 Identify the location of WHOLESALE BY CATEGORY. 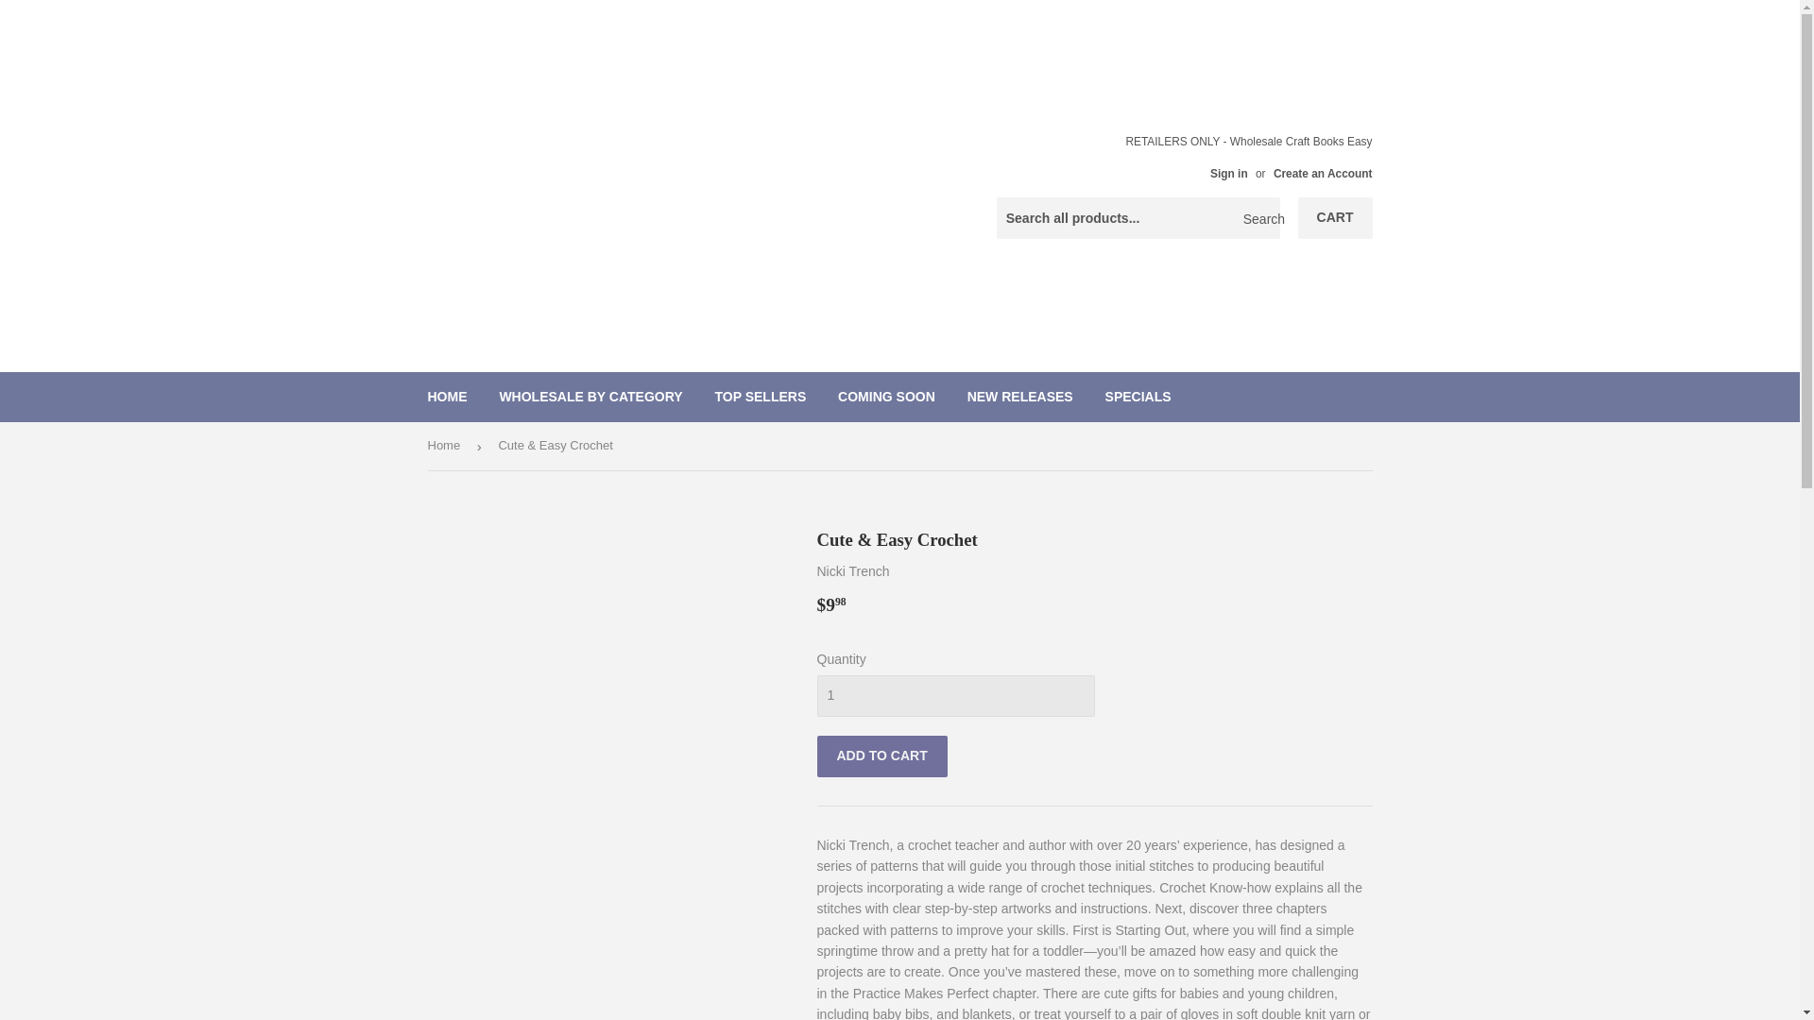
(590, 397).